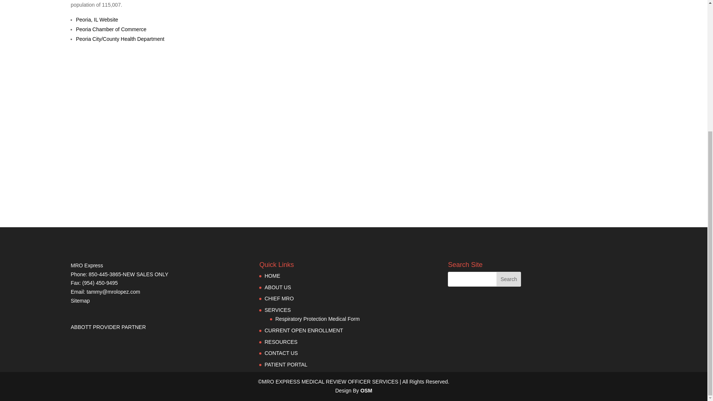 The image size is (713, 401). What do you see at coordinates (281, 342) in the screenshot?
I see `RESOURCES` at bounding box center [281, 342].